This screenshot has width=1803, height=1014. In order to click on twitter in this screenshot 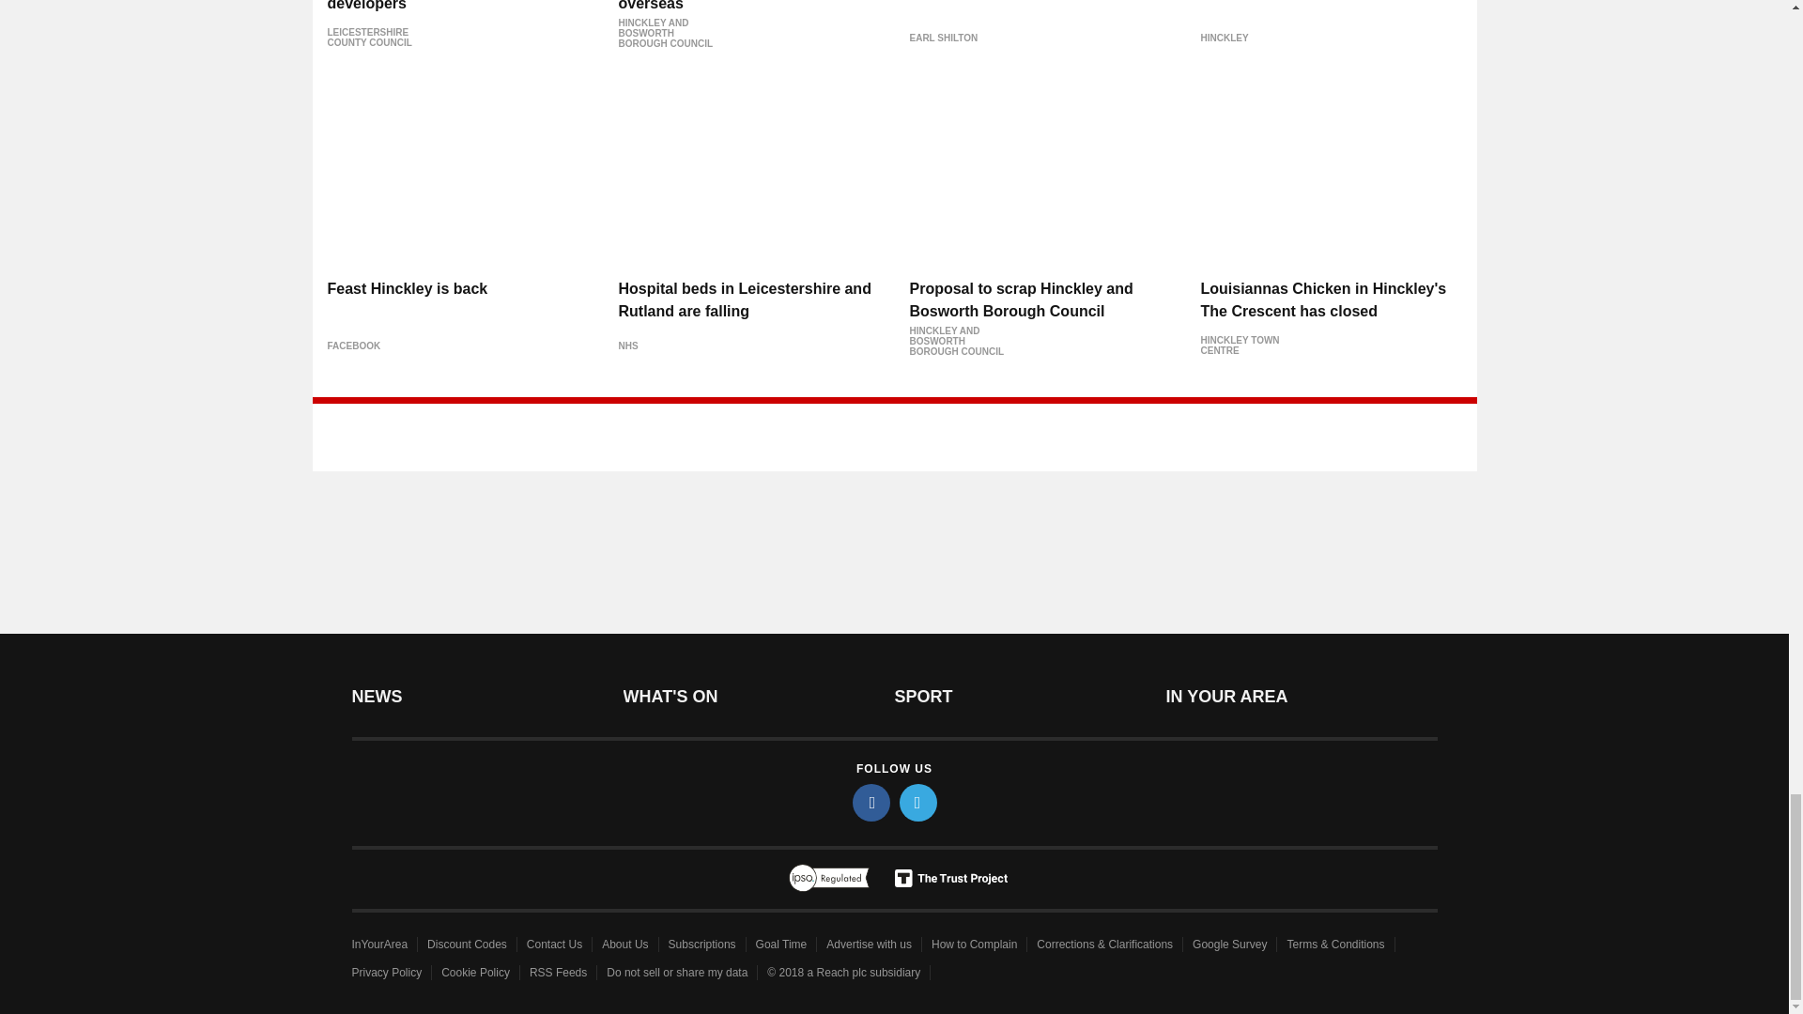, I will do `click(918, 802)`.